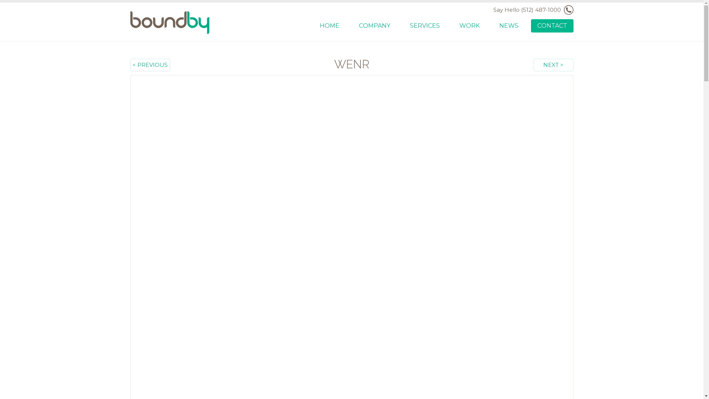 This screenshot has width=709, height=399. What do you see at coordinates (171, 23) in the screenshot?
I see `Bound By` at bounding box center [171, 23].